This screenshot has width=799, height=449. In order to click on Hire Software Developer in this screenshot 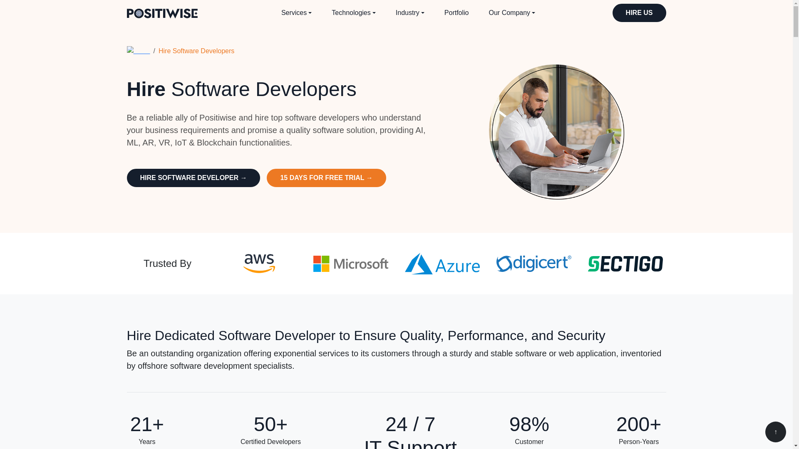, I will do `click(193, 178)`.